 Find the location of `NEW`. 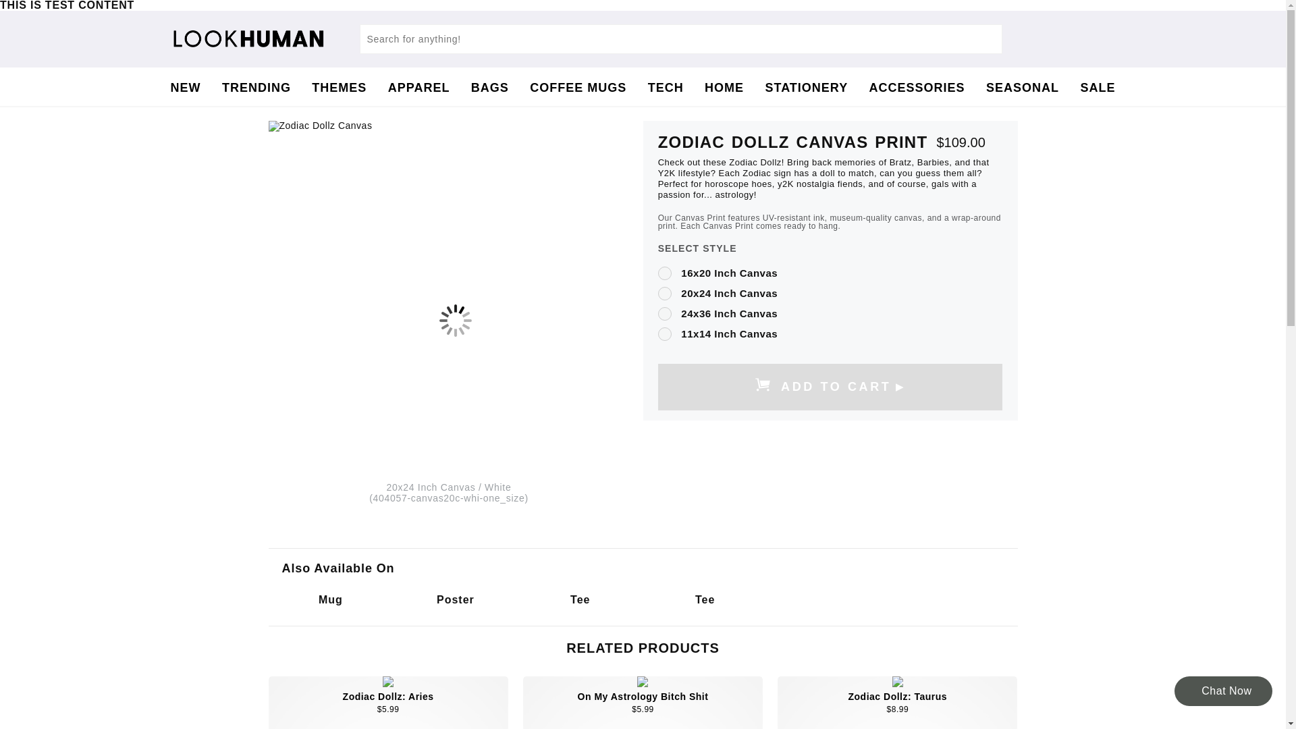

NEW is located at coordinates (185, 88).